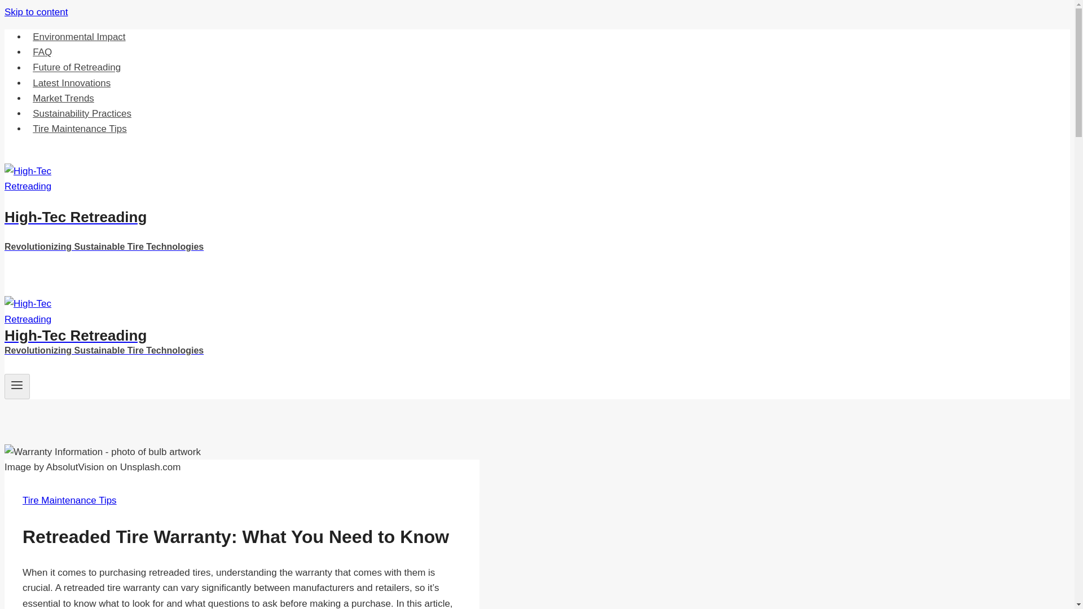 Image resolution: width=1083 pixels, height=609 pixels. Describe the element at coordinates (71, 83) in the screenshot. I see `Latest Innovations` at that location.